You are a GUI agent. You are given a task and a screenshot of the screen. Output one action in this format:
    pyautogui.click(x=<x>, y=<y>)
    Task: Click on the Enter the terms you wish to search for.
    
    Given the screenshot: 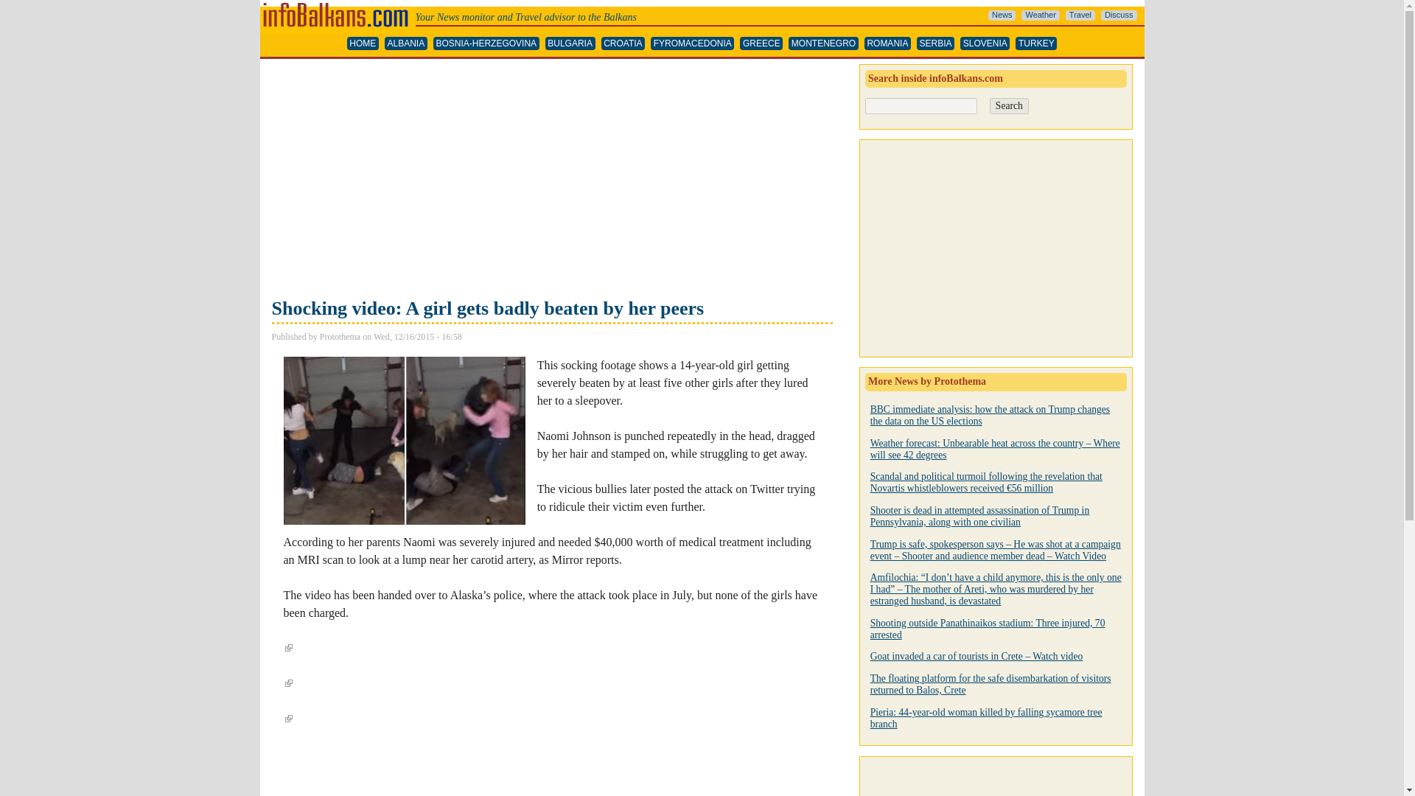 What is the action you would take?
    pyautogui.click(x=921, y=106)
    